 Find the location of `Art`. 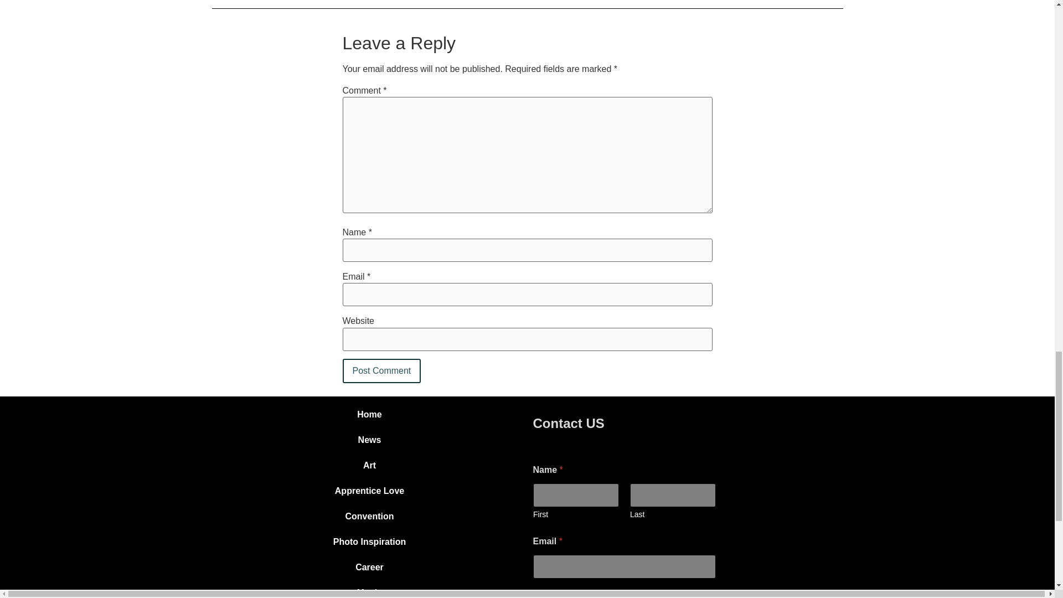

Art is located at coordinates (369, 465).